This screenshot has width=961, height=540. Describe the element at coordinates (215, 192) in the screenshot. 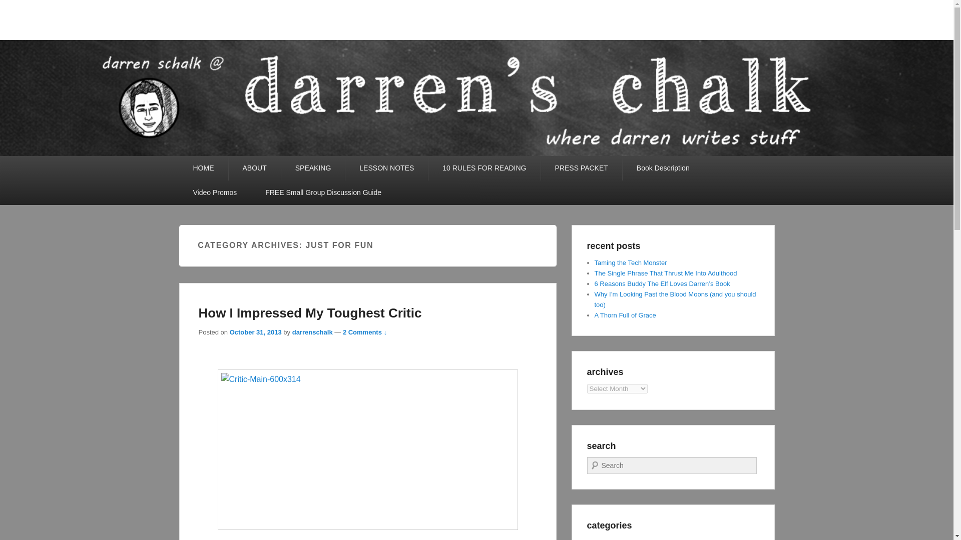

I see `Video Promos` at that location.